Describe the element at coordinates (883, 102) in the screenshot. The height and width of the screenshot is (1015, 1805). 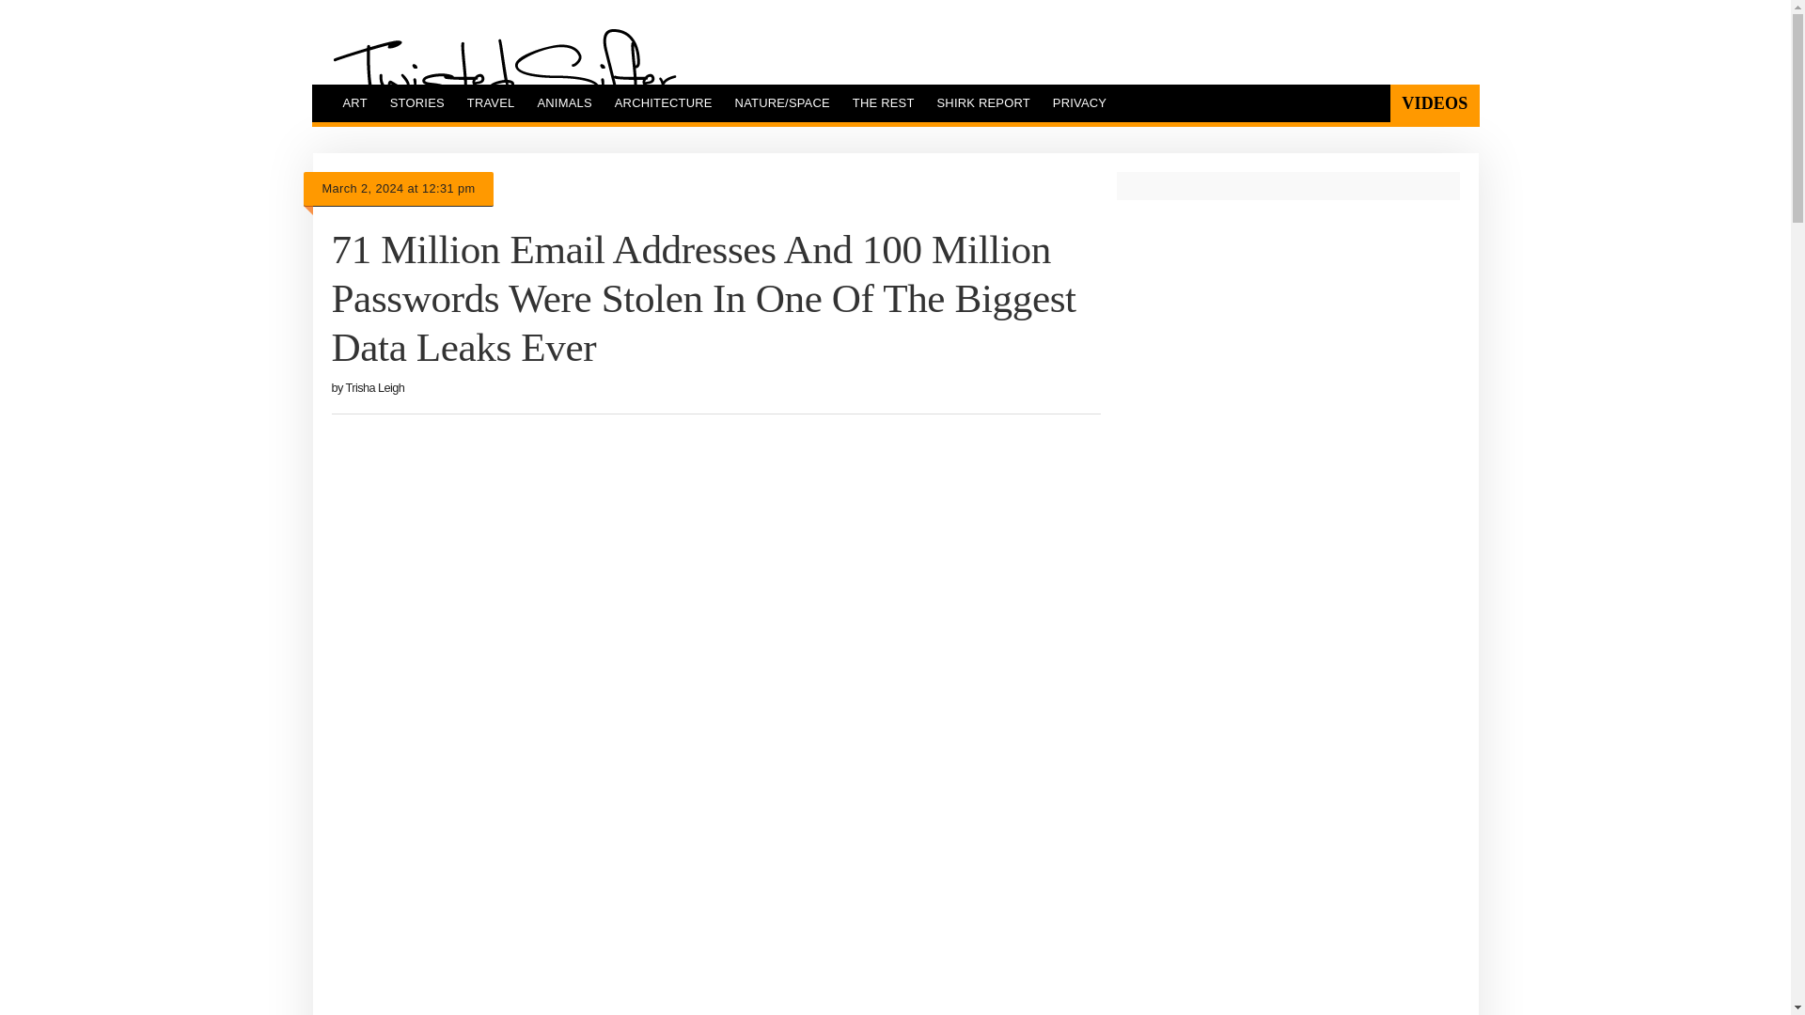
I see `THE REST` at that location.